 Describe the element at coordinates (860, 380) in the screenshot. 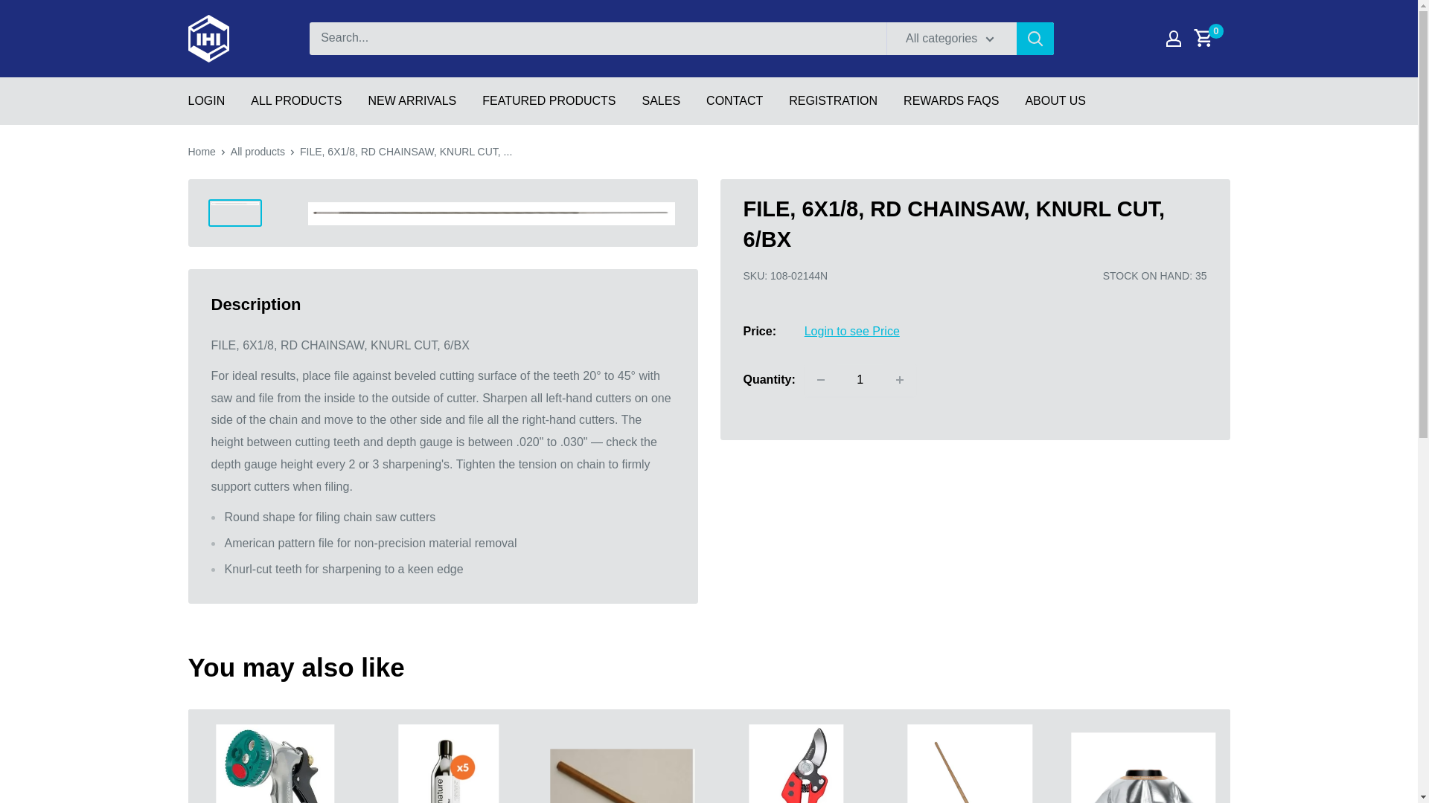

I see `1` at that location.